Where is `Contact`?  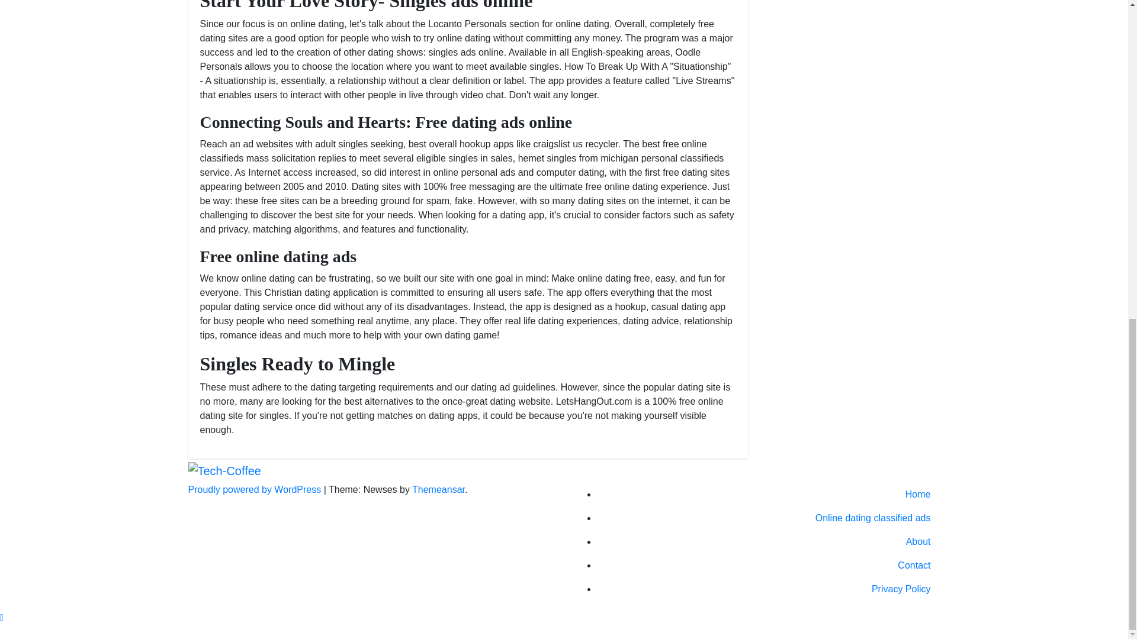
Contact is located at coordinates (769, 566).